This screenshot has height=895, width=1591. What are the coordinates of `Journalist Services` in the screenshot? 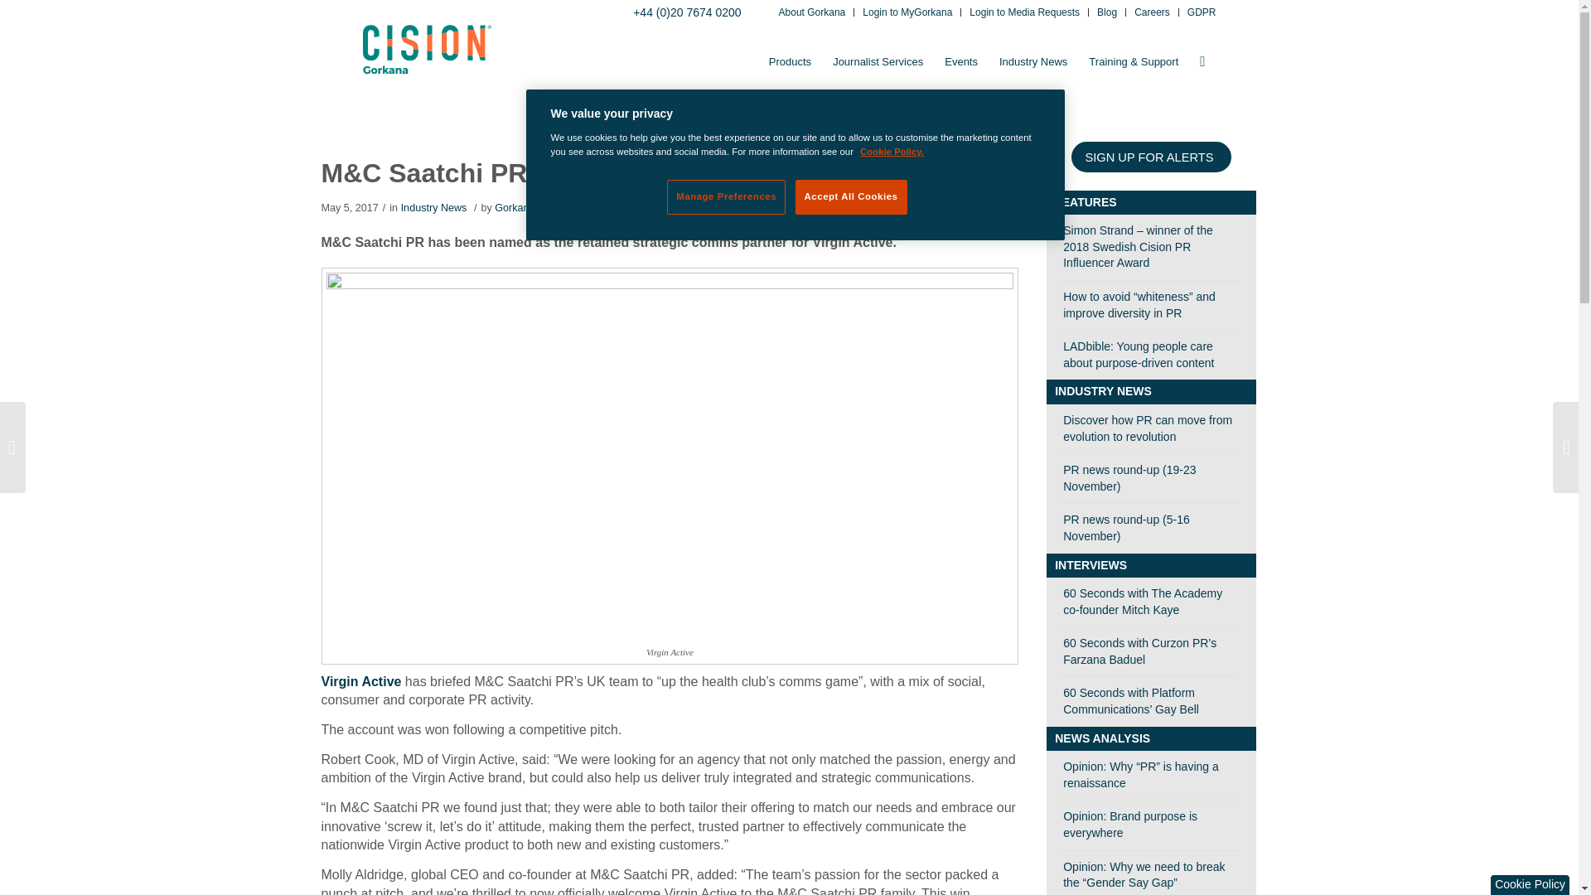 It's located at (878, 61).